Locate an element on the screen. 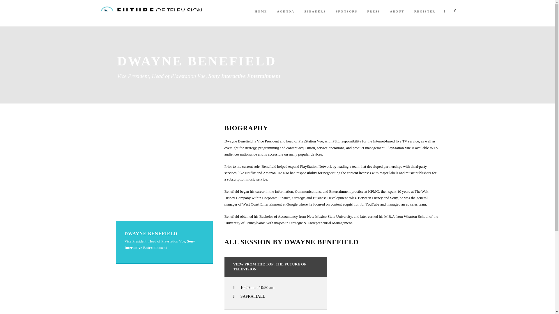 The image size is (559, 314). SPEAKERS is located at coordinates (315, 17).